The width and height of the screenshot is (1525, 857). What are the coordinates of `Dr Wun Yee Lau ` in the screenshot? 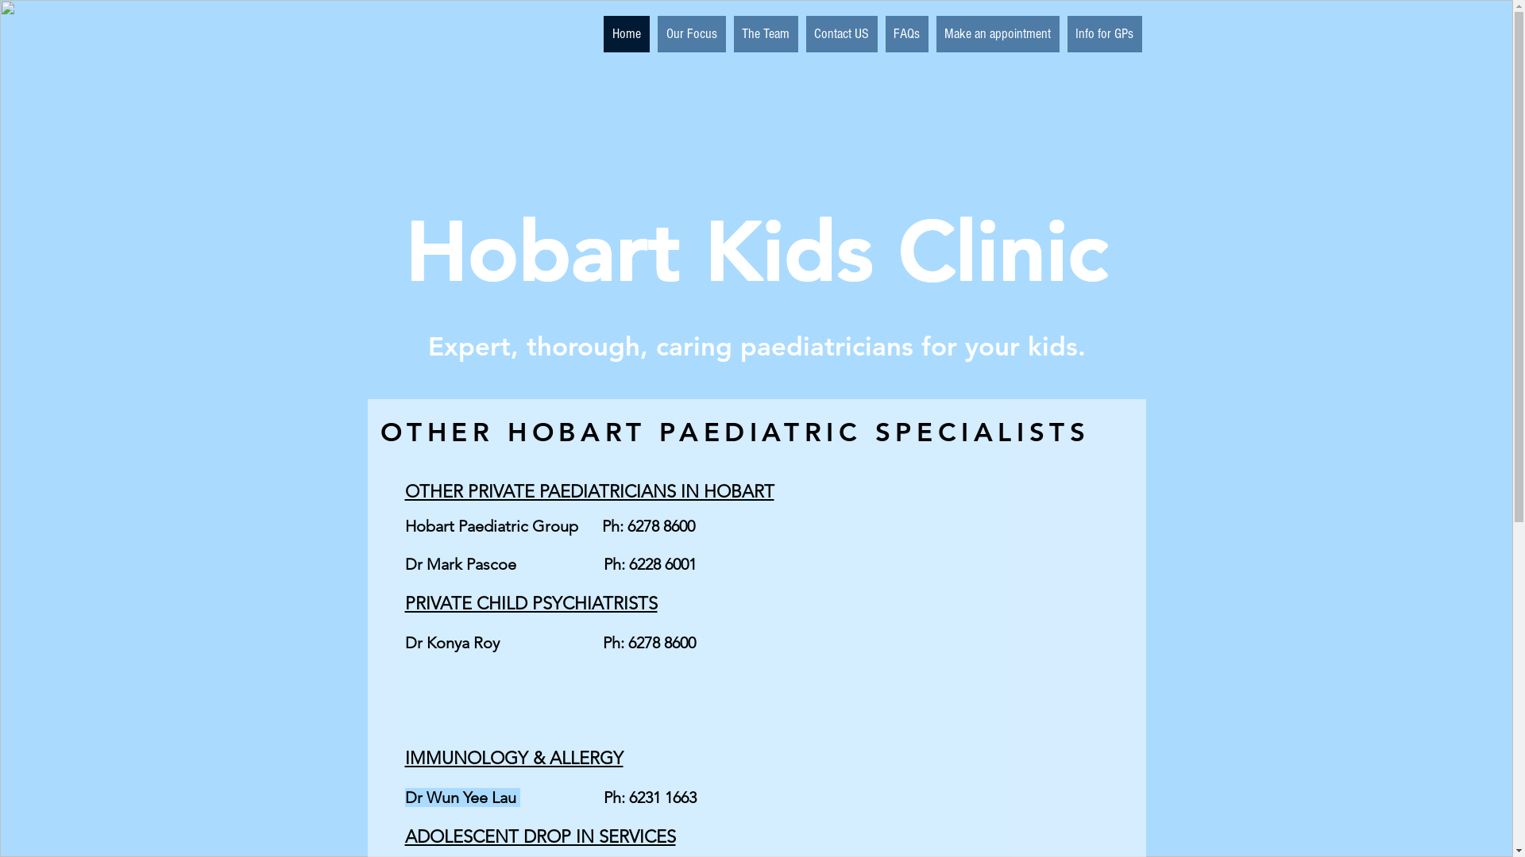 It's located at (462, 797).